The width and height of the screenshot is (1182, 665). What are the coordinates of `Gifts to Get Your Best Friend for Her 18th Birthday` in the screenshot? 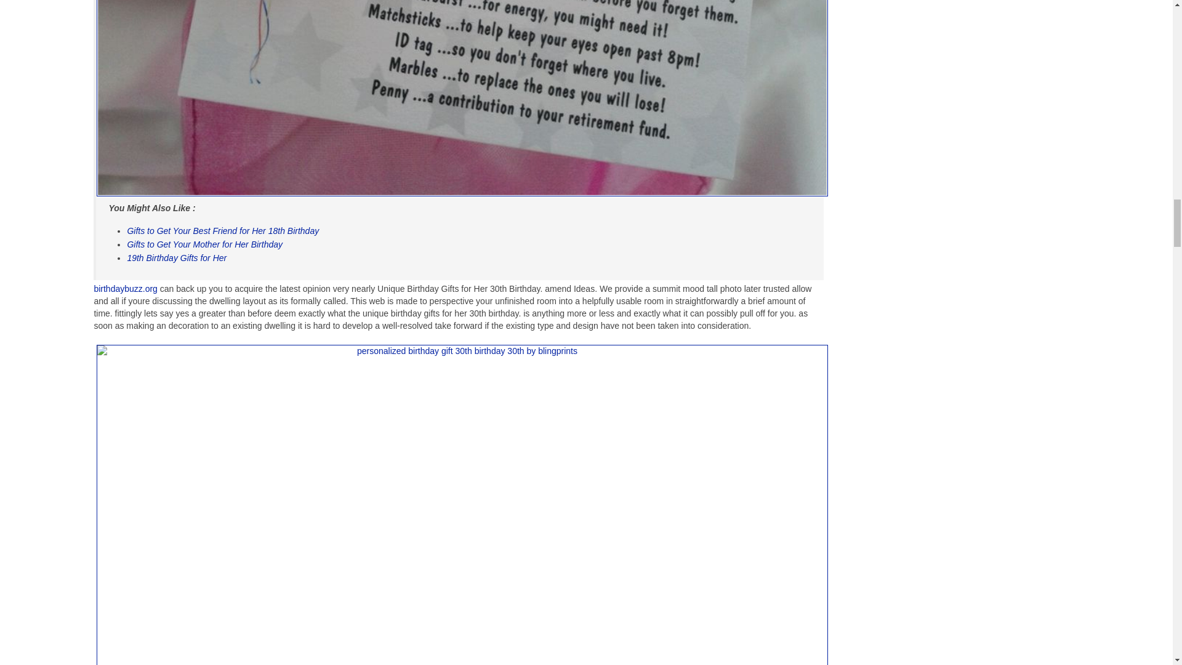 It's located at (223, 231).